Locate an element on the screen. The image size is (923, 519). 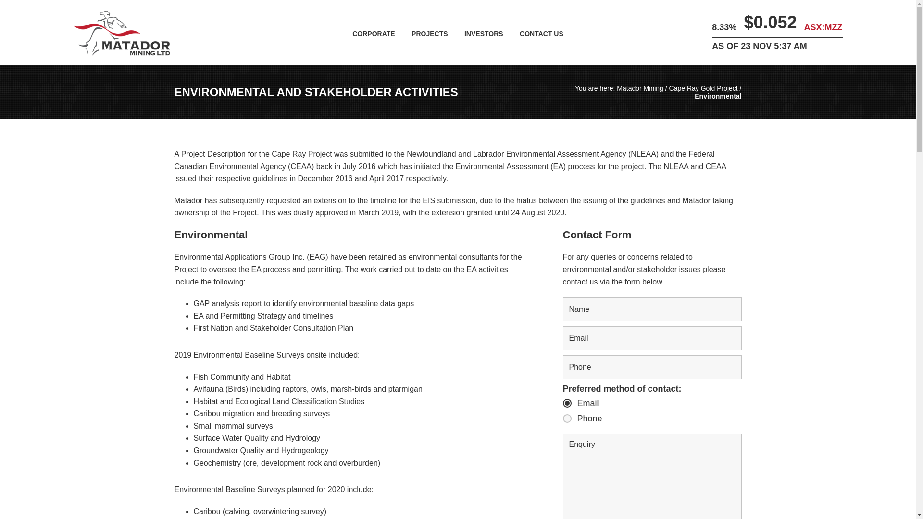
CORPORATE is located at coordinates (374, 27).